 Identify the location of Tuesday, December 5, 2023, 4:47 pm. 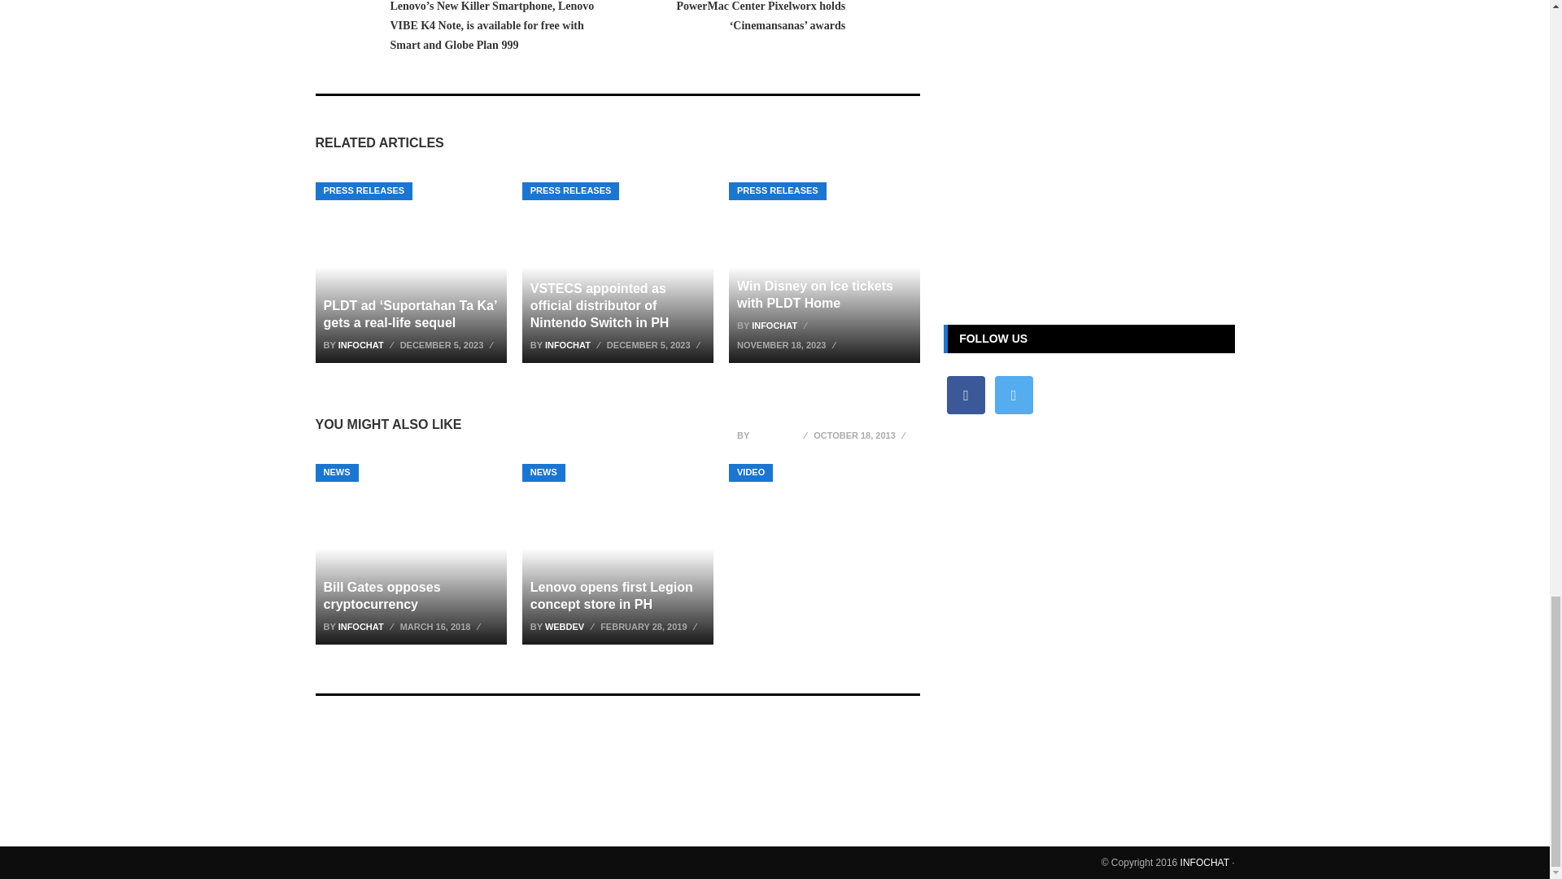
(449, 345).